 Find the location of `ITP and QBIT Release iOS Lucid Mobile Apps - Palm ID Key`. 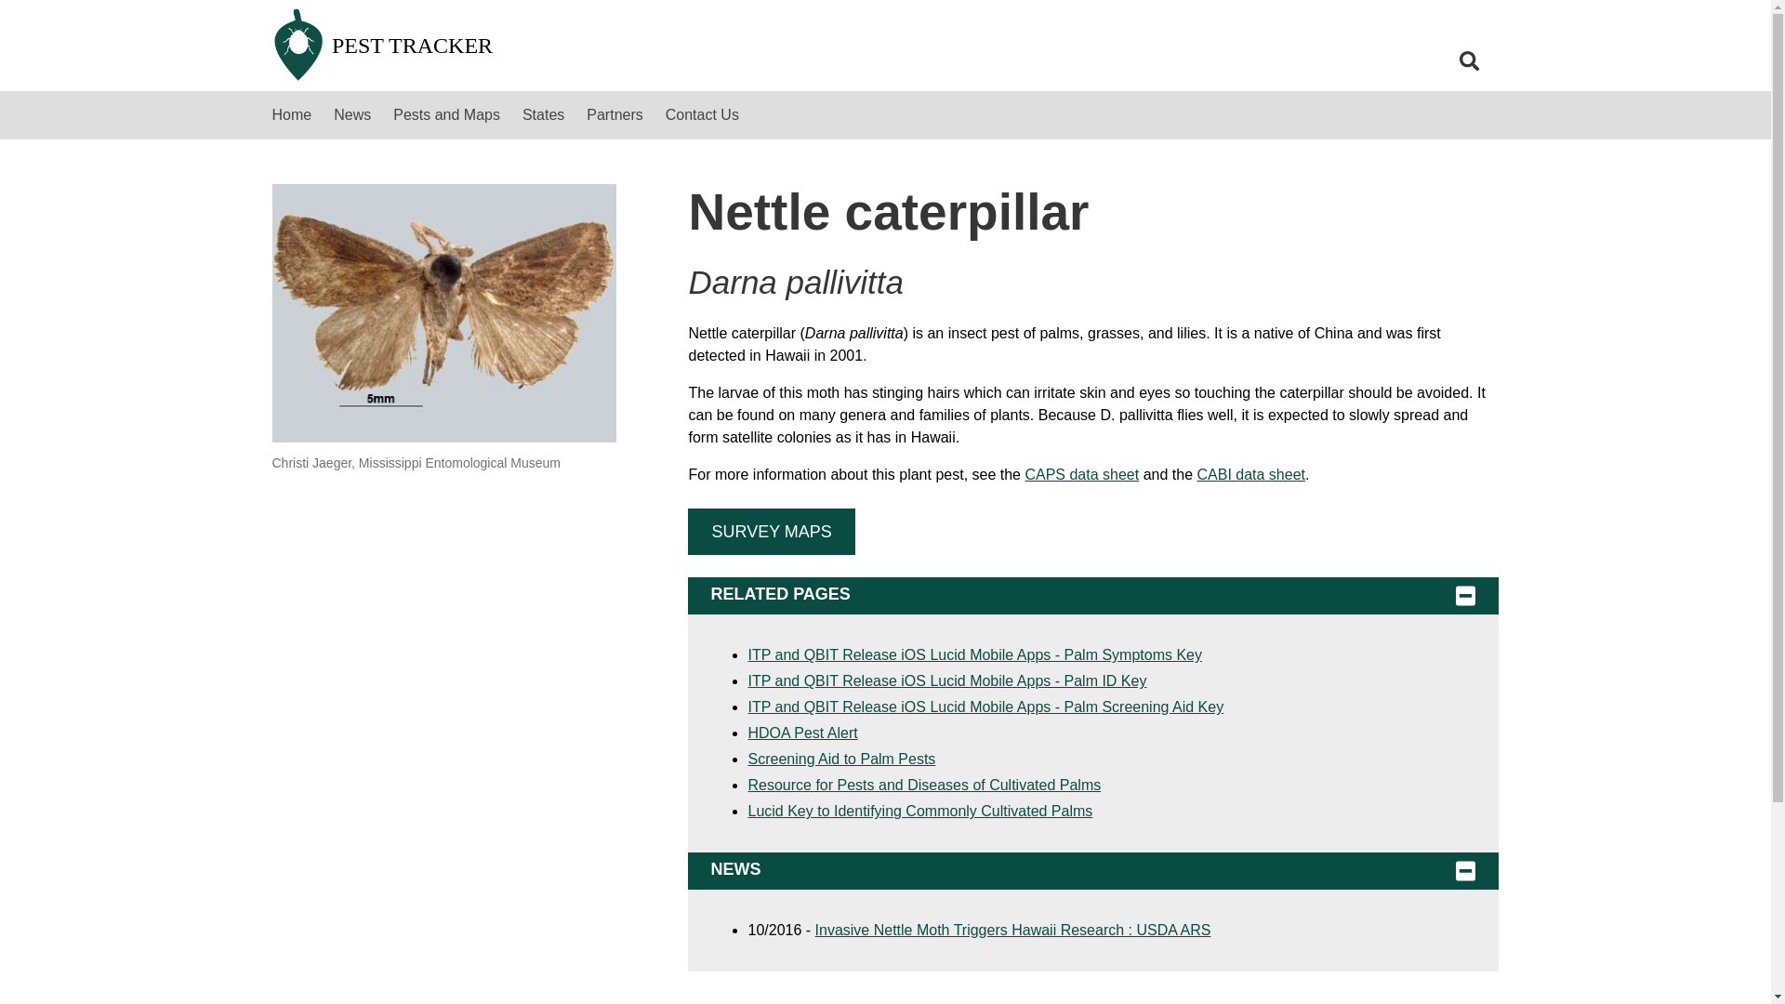

ITP and QBIT Release iOS Lucid Mobile Apps - Palm ID Key is located at coordinates (946, 680).